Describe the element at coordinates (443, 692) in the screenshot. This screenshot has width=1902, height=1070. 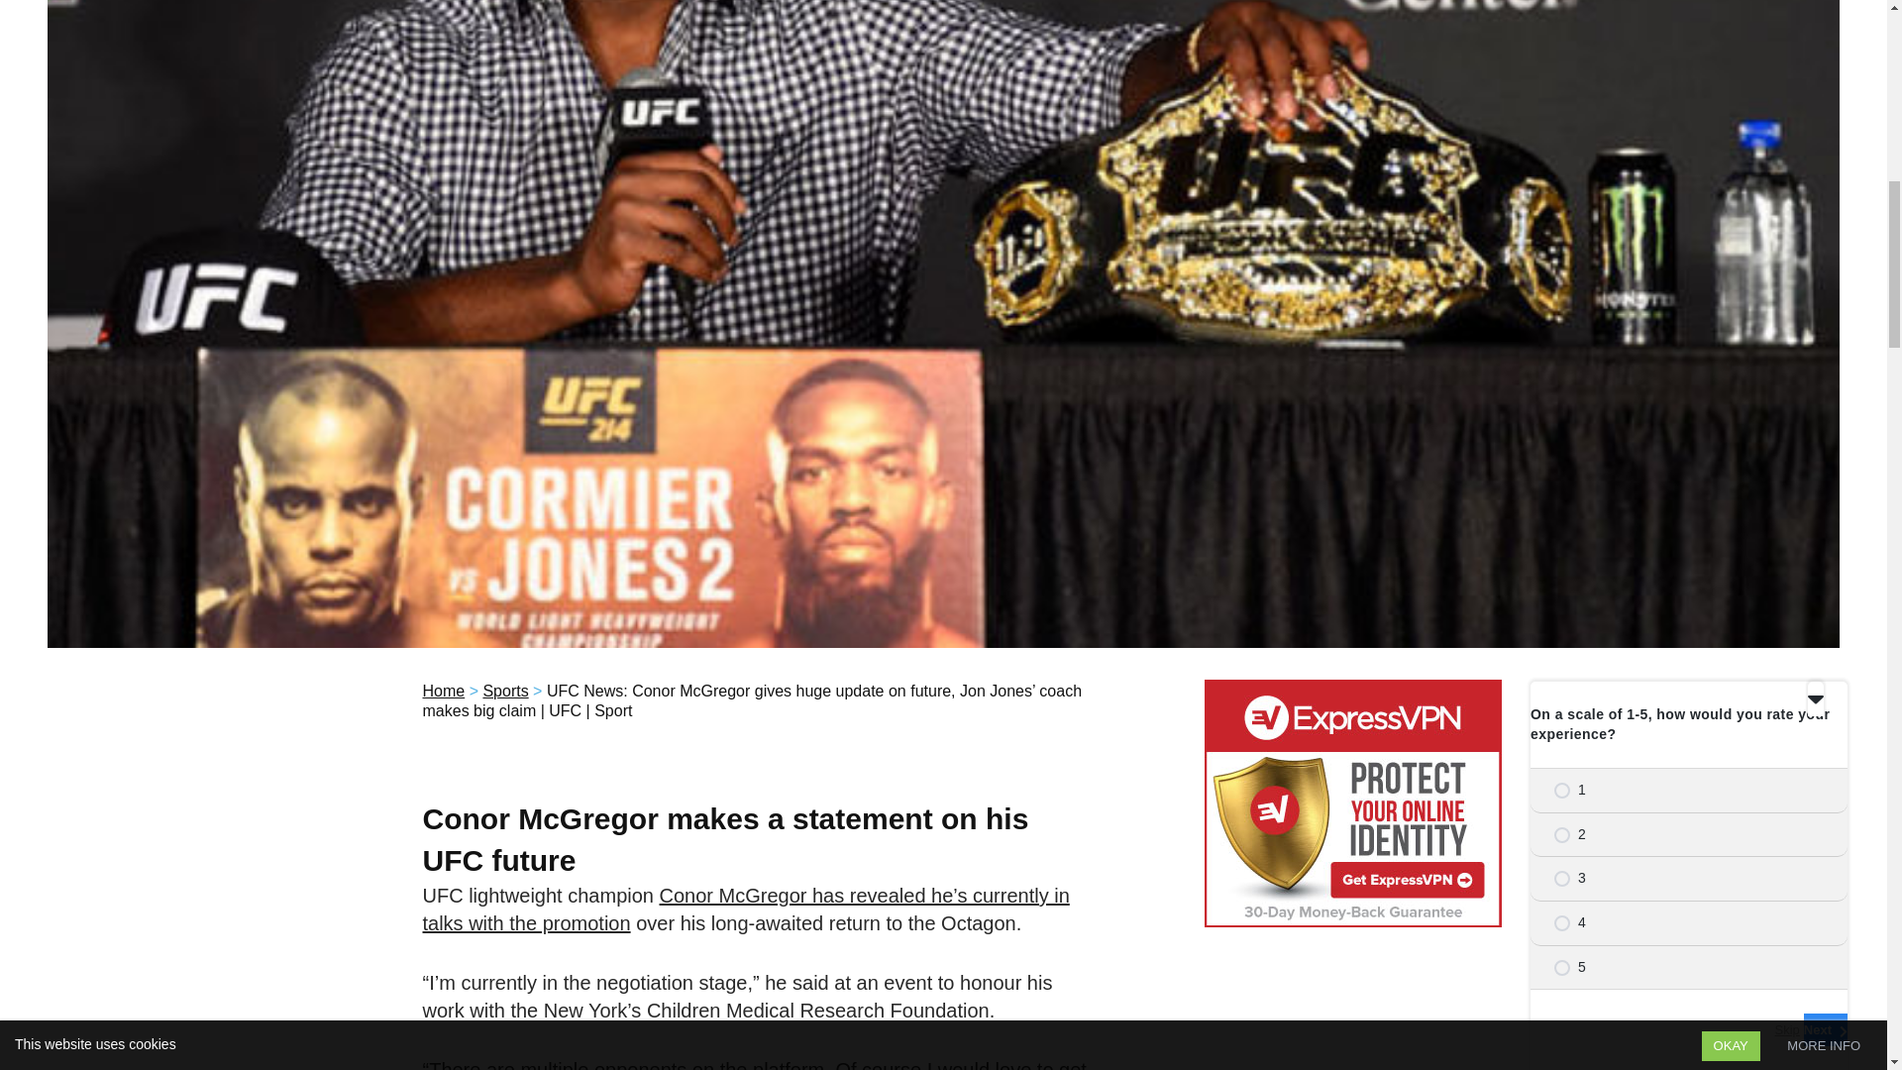
I see `Home` at that location.